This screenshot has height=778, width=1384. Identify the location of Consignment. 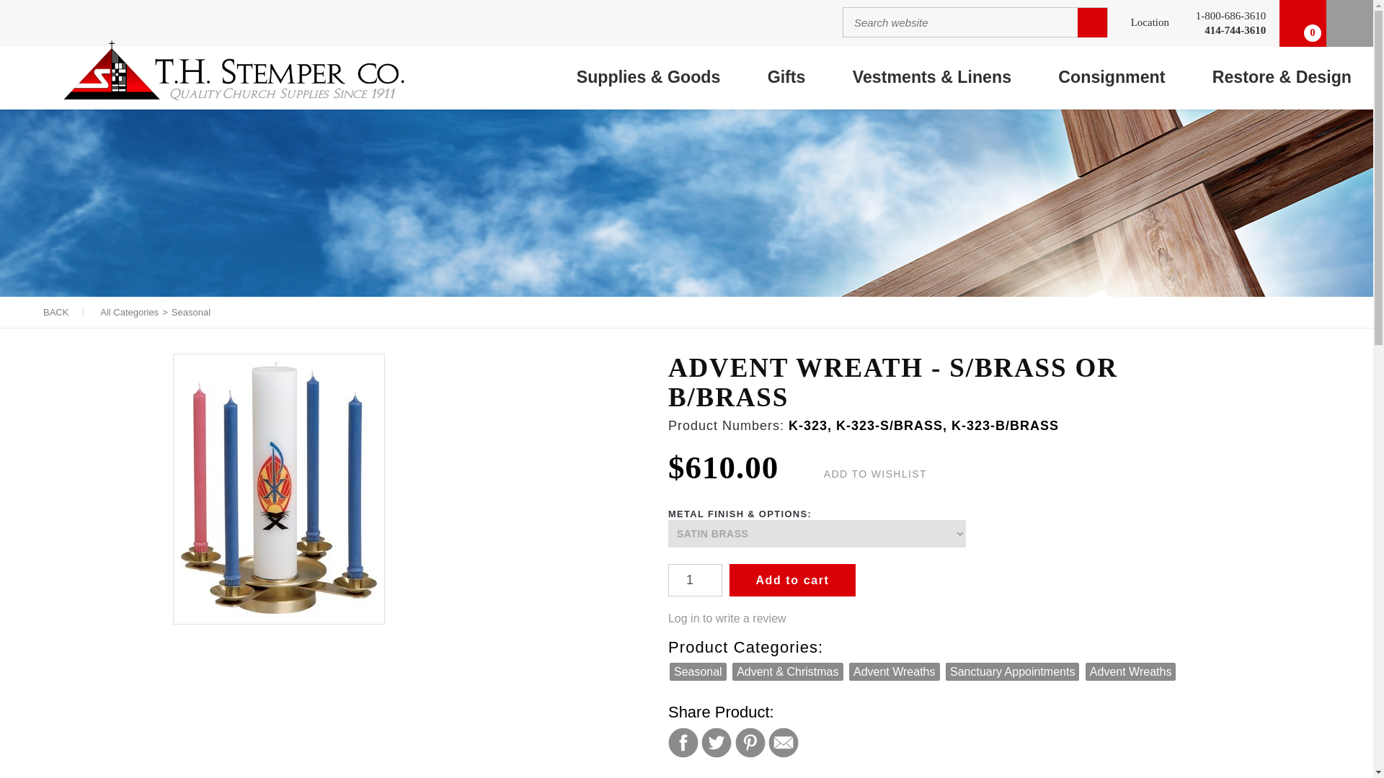
(1112, 78).